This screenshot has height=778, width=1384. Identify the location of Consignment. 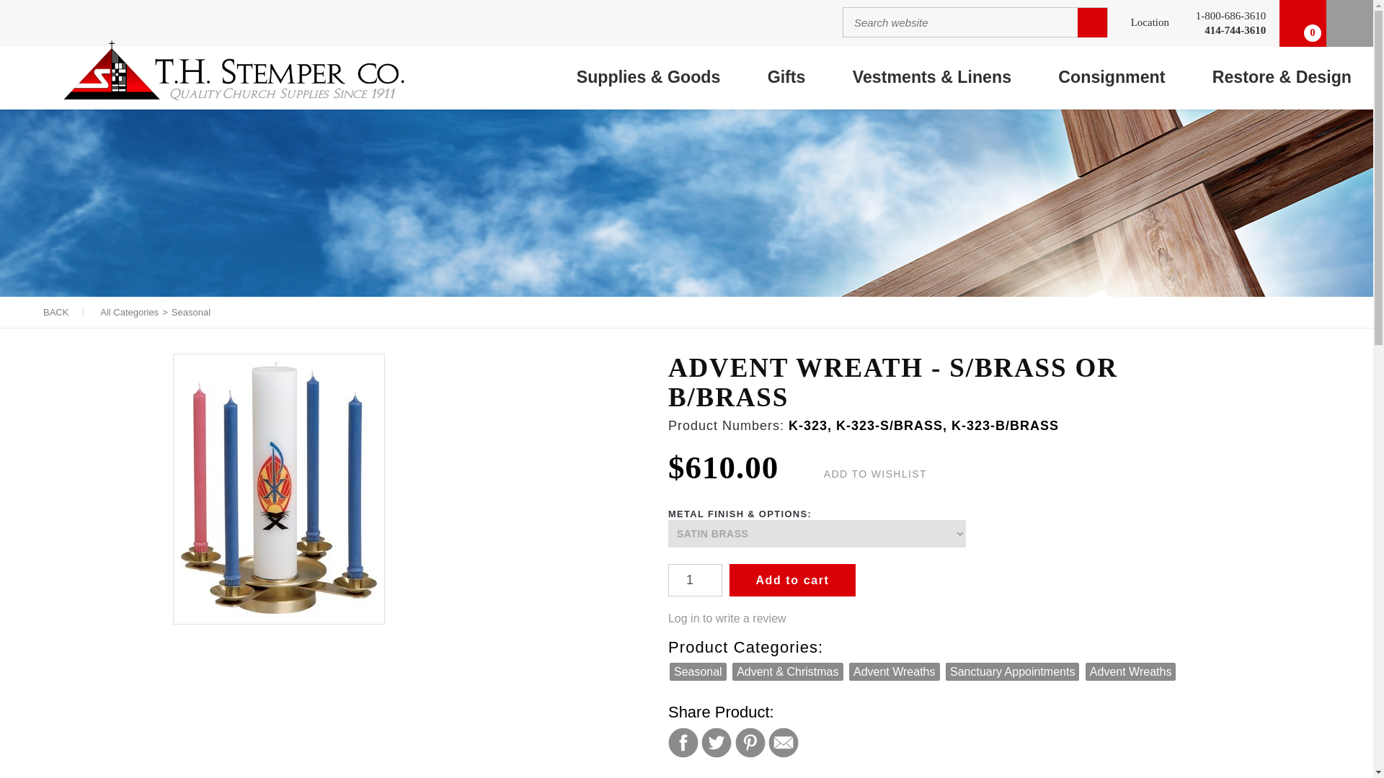
(1112, 78).